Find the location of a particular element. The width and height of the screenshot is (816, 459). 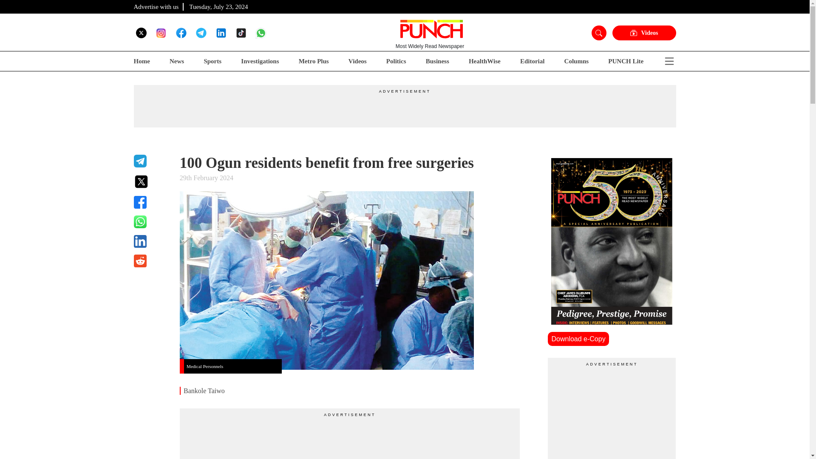

Follow Our Channel on Telegram is located at coordinates (201, 32).